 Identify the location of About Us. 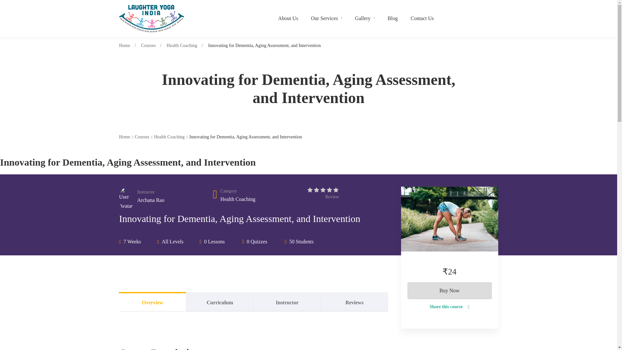
(288, 18).